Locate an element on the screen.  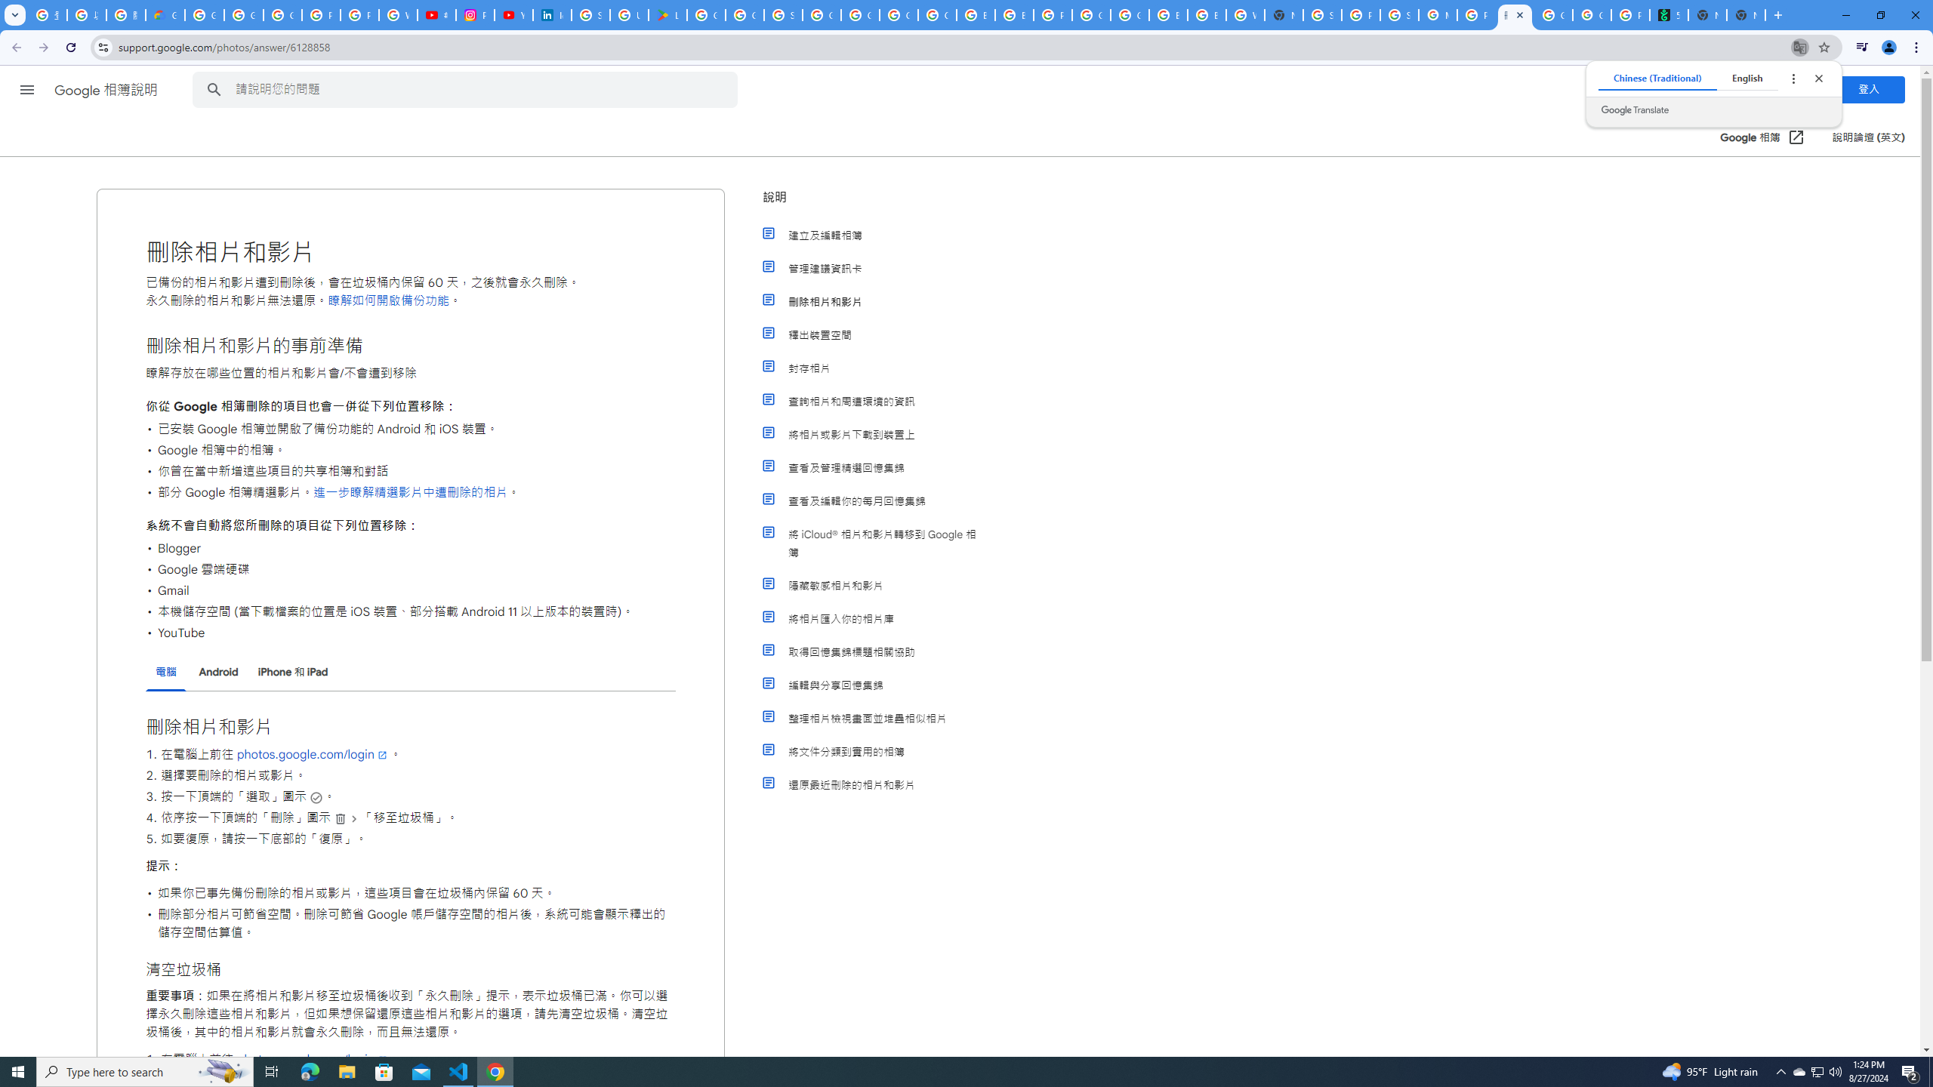
New Tab is located at coordinates (1746, 15).